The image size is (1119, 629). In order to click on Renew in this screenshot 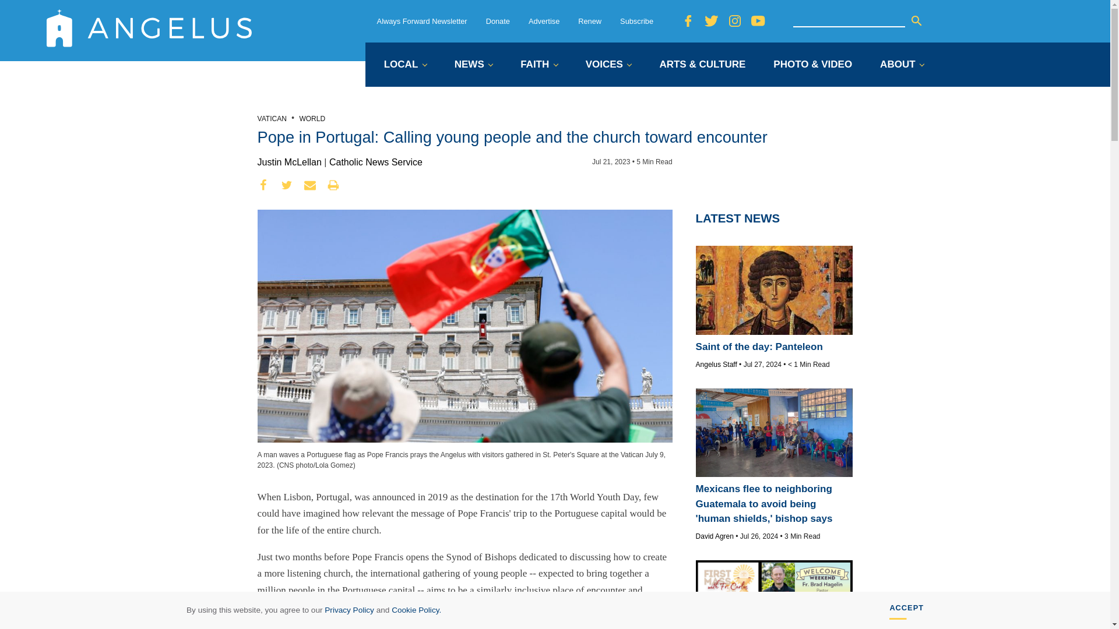, I will do `click(590, 21)`.